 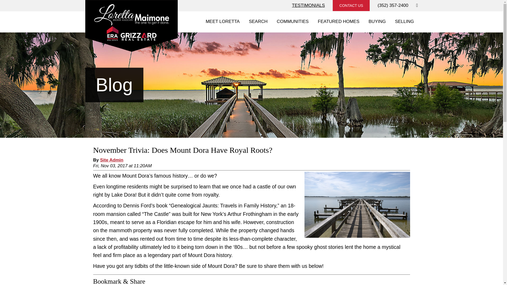 What do you see at coordinates (111, 160) in the screenshot?
I see `Site Admin` at bounding box center [111, 160].